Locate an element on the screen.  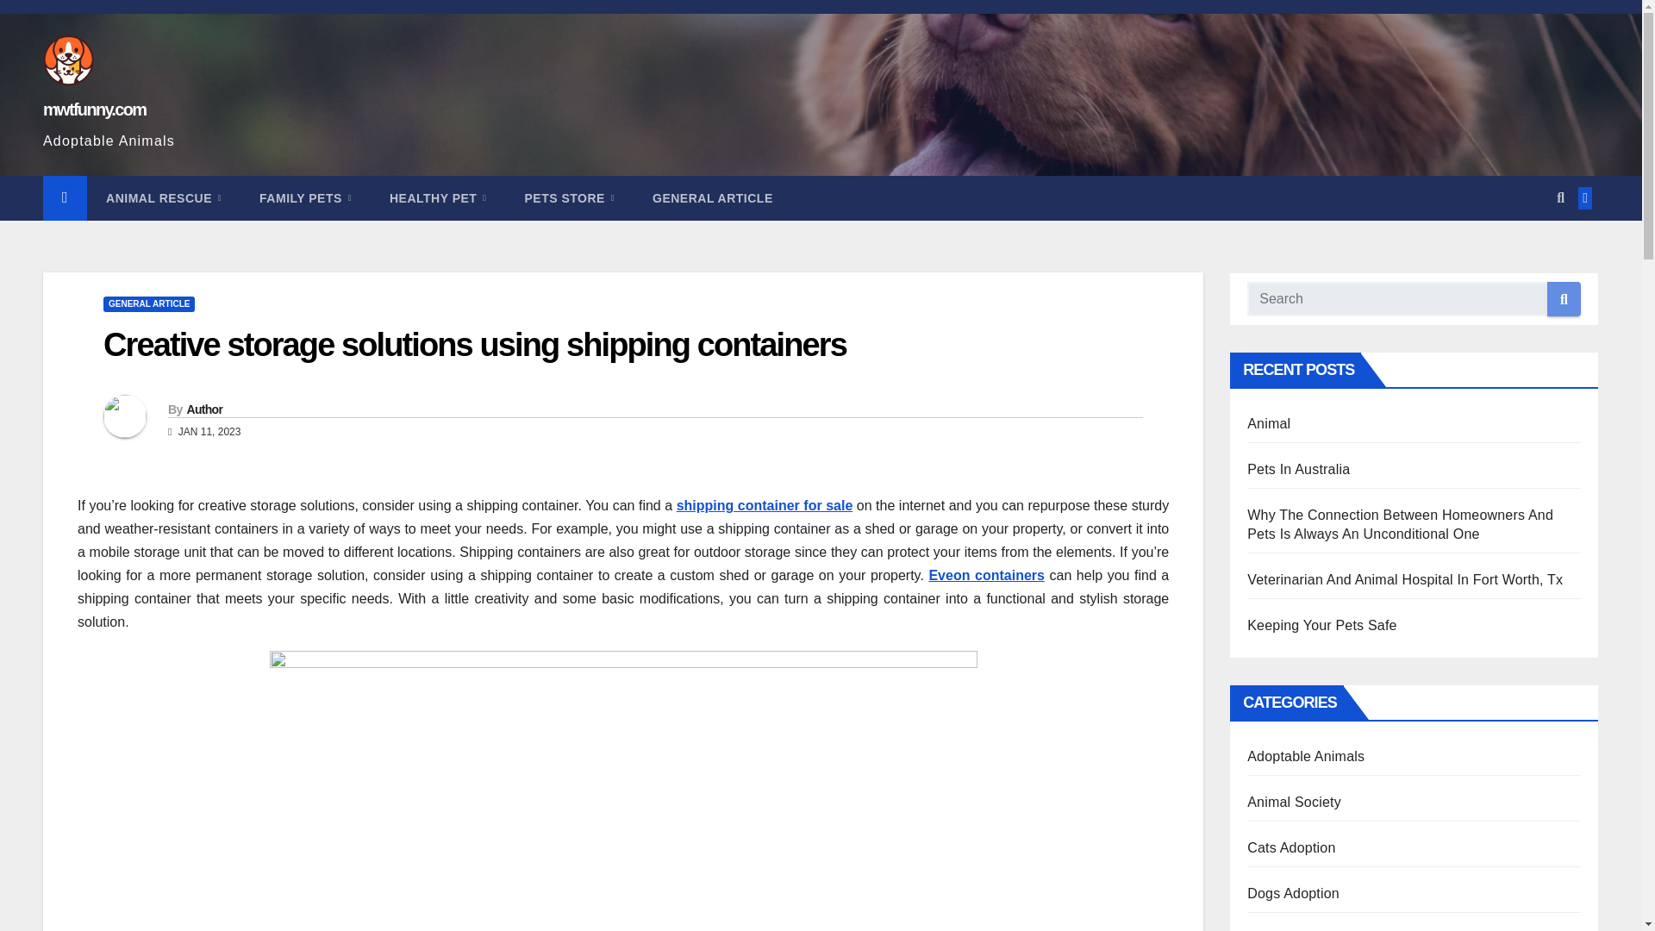
ANIMAL RESCUE is located at coordinates (164, 198).